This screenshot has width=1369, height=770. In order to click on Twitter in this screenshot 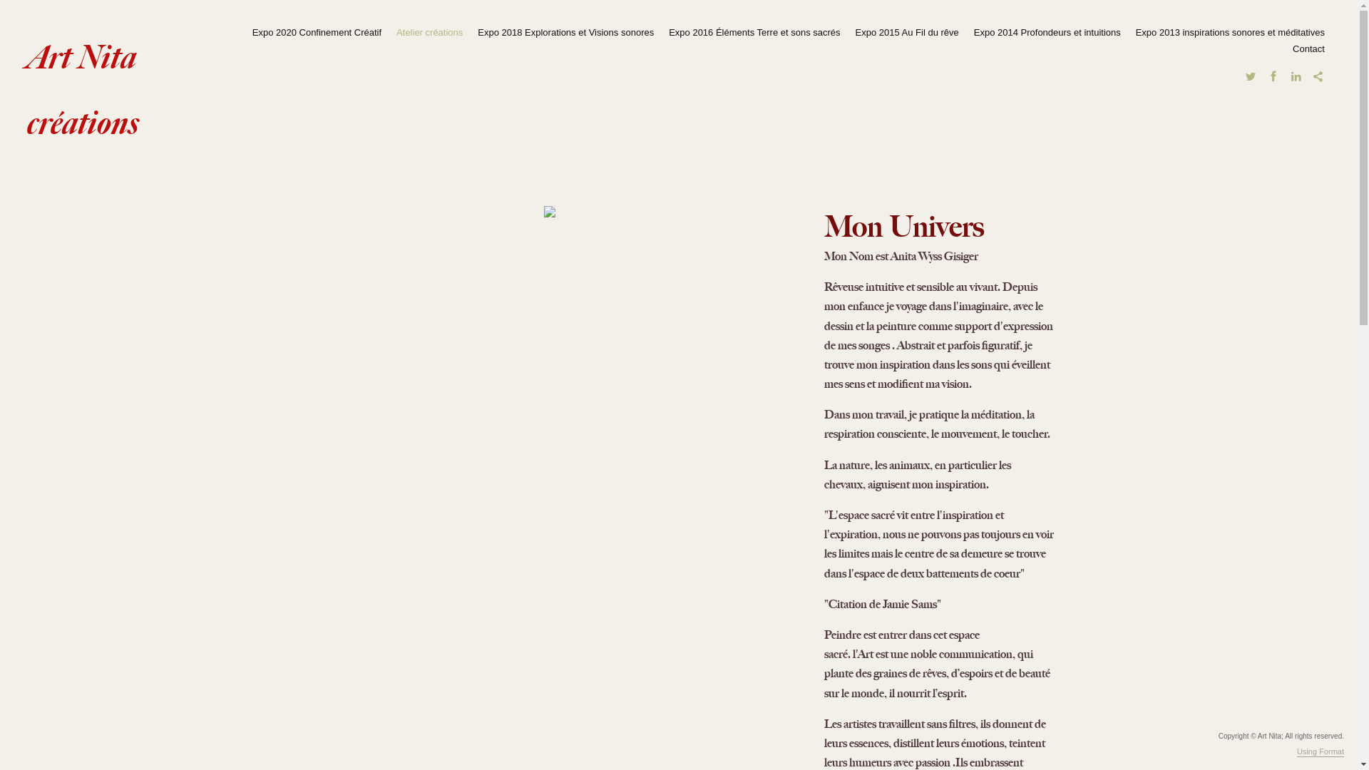, I will do `click(1251, 77)`.